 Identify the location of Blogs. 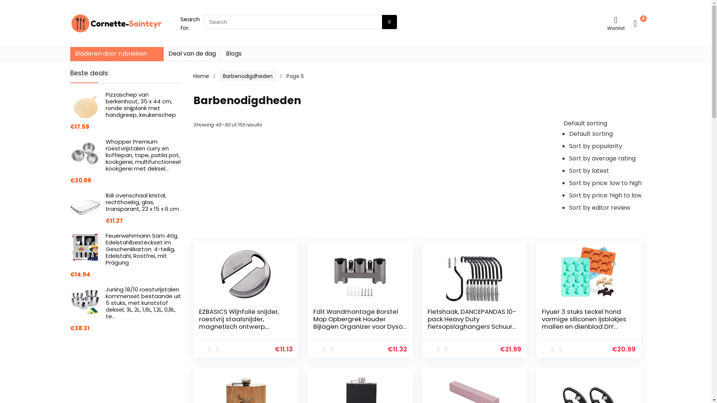
(234, 54).